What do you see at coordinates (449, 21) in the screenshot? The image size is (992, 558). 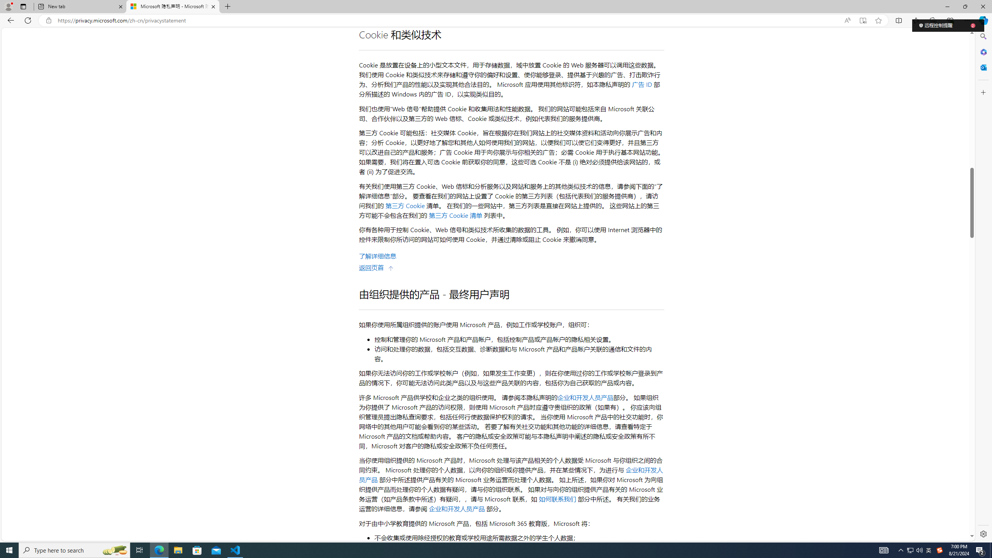 I see `Address and search bar` at bounding box center [449, 21].